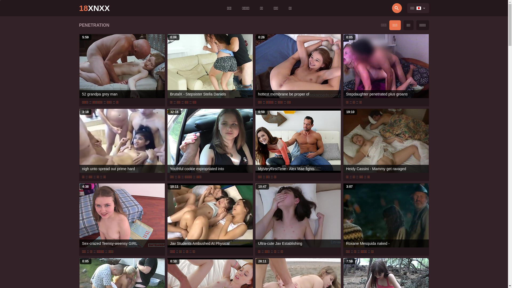 This screenshot has width=512, height=288. I want to click on 0:05
Stepdaughter penetrated plus groans, so click(386, 66).